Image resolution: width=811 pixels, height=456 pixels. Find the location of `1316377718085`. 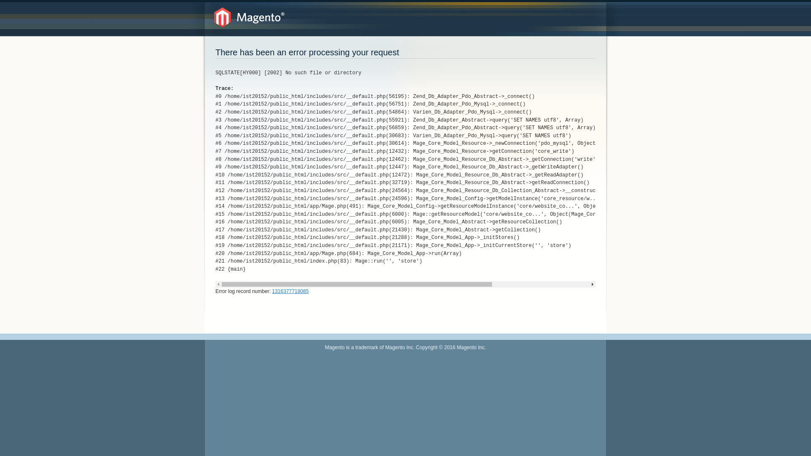

1316377718085 is located at coordinates (291, 291).